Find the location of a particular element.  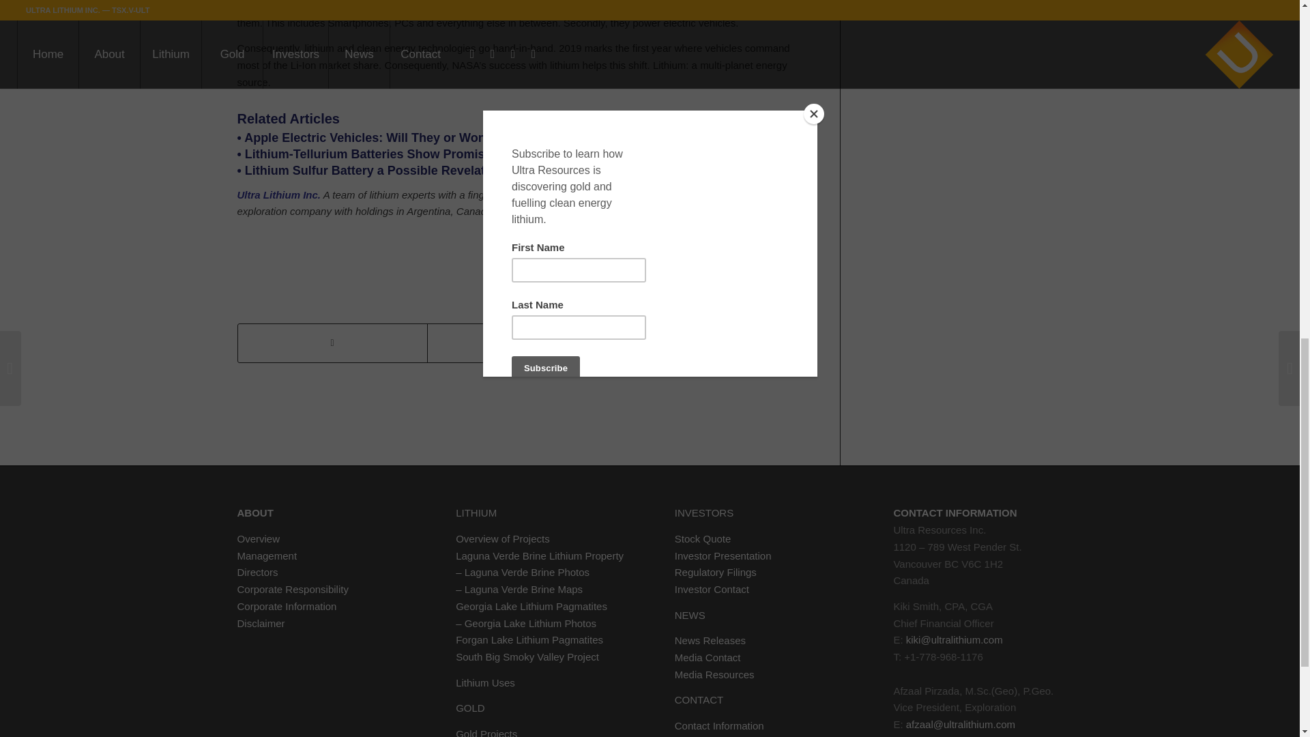

Global Lithium Market for Batteries to Double is located at coordinates (370, 171).